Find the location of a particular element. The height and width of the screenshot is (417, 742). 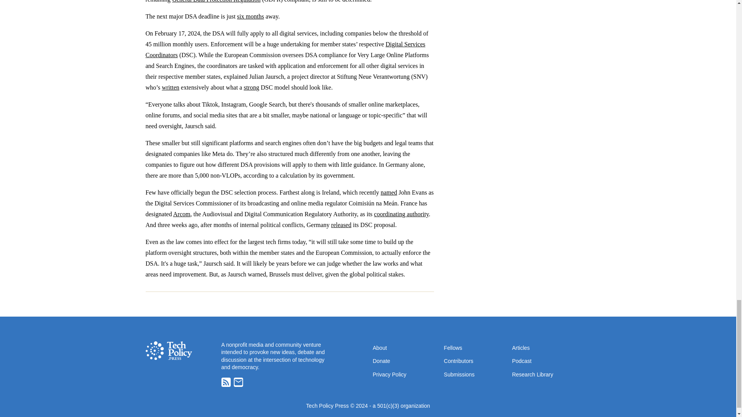

Digital Services Coordinators is located at coordinates (285, 49).